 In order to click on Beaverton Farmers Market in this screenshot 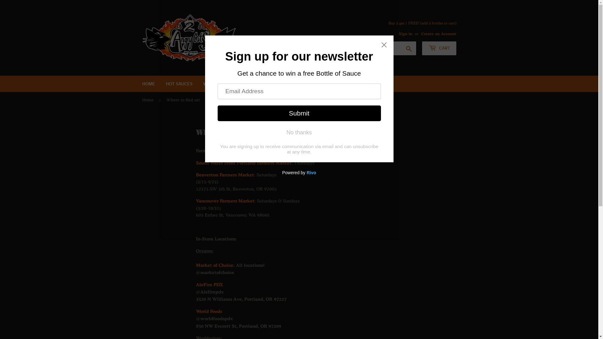, I will do `click(225, 175)`.